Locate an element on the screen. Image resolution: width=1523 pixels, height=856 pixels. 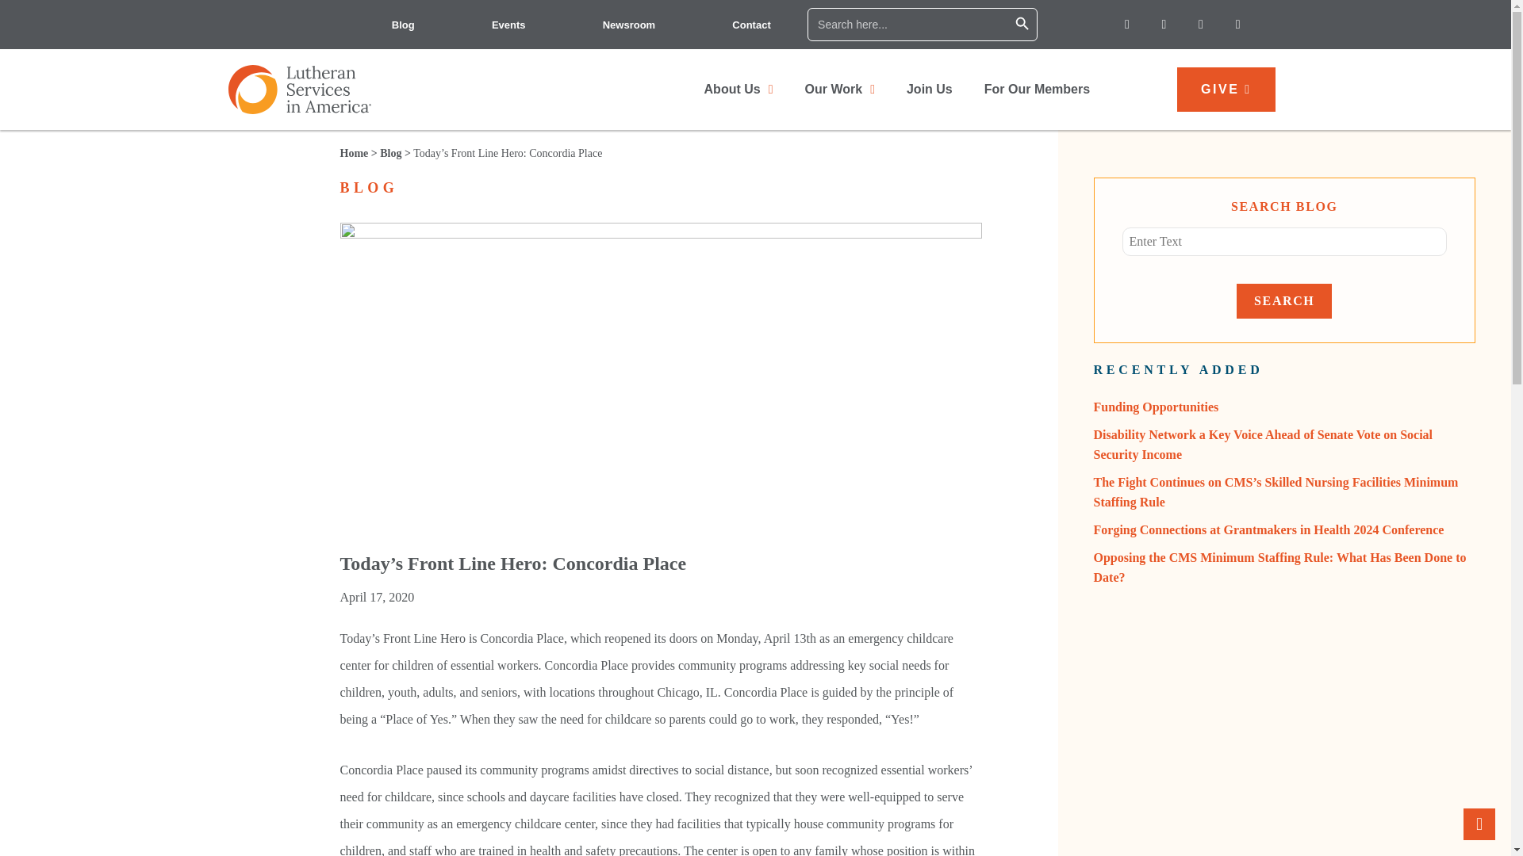
Contact is located at coordinates (751, 24).